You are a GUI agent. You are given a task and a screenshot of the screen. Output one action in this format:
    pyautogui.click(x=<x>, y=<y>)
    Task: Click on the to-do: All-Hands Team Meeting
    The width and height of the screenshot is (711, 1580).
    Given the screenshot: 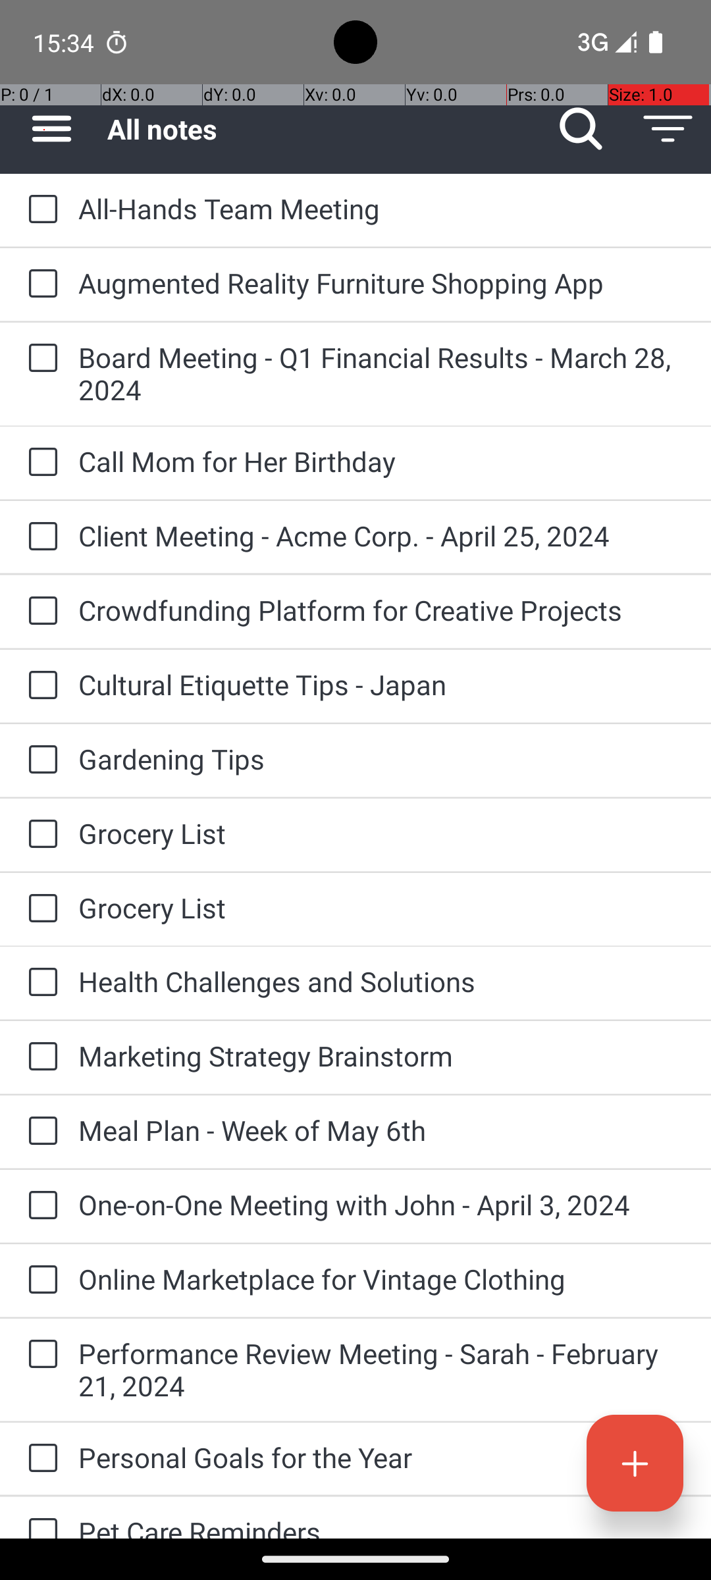 What is the action you would take?
    pyautogui.click(x=39, y=210)
    